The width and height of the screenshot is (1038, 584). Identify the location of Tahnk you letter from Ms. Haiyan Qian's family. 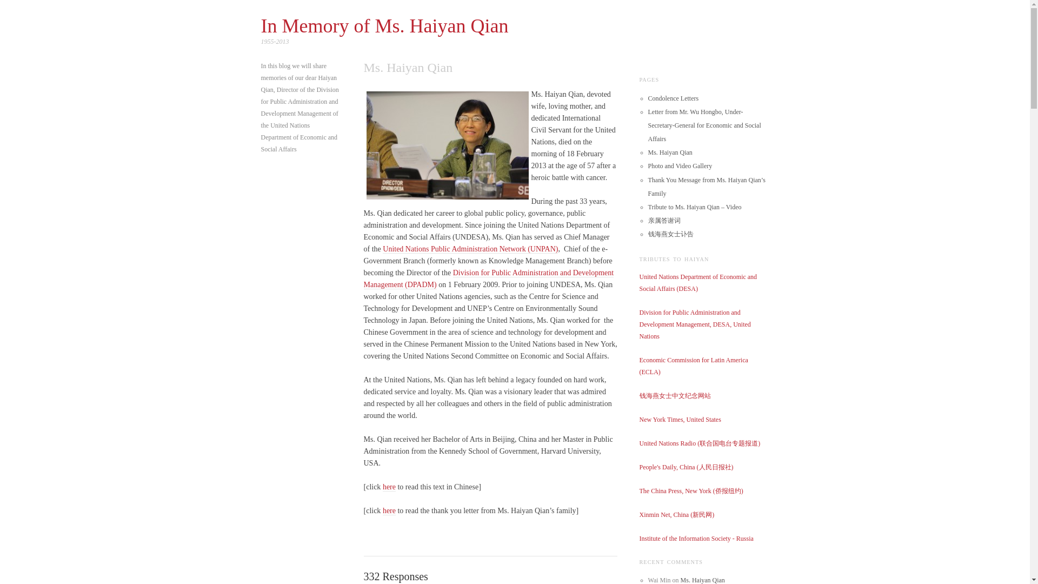
(389, 510).